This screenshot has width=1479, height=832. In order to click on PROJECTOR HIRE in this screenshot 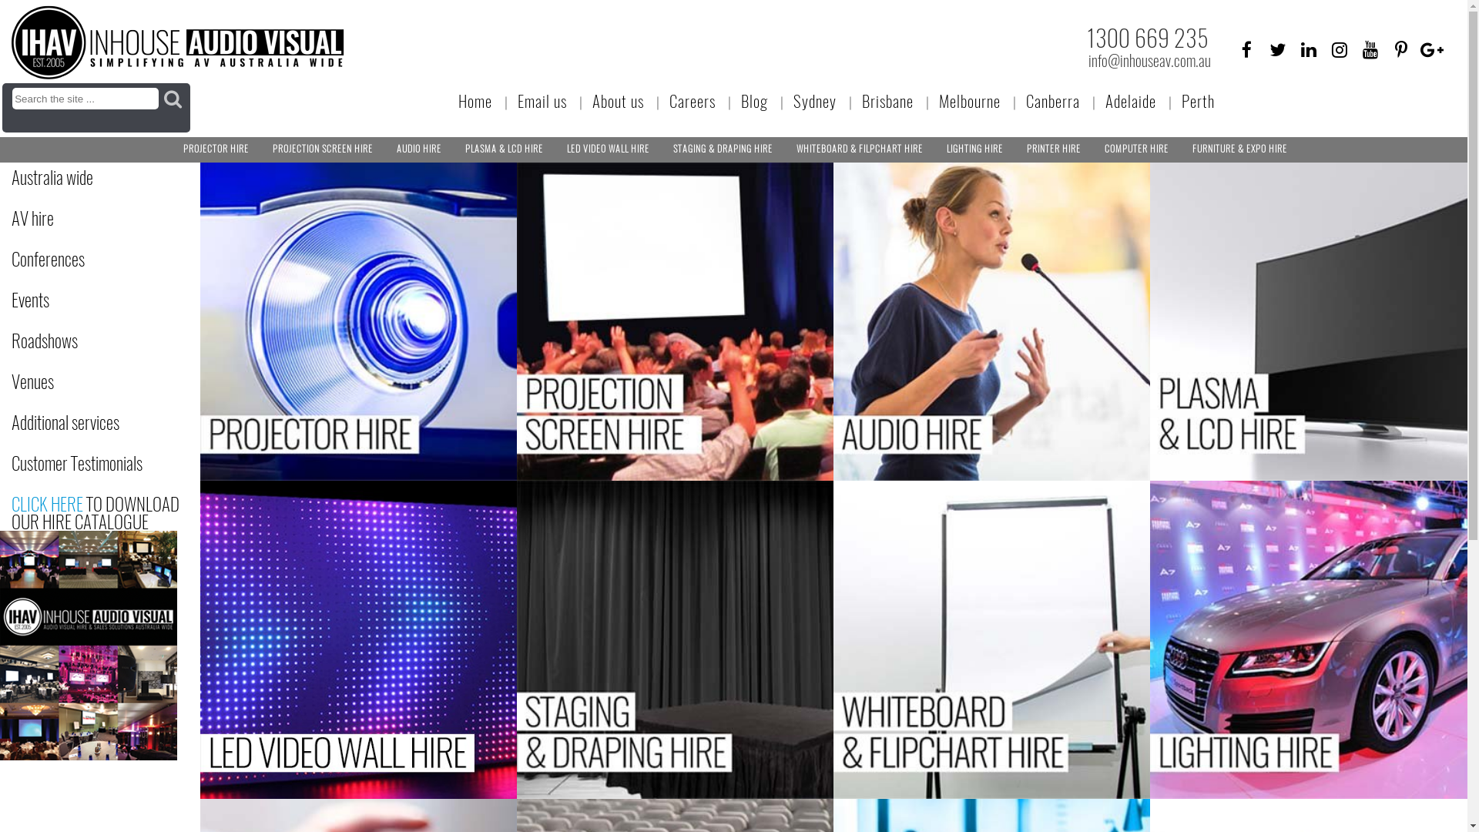, I will do `click(216, 149)`.